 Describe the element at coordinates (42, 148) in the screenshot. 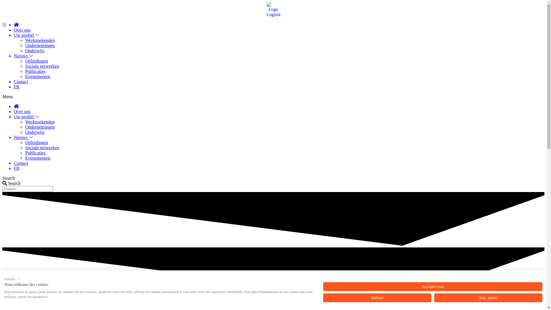

I see `Sociale netwerken` at that location.